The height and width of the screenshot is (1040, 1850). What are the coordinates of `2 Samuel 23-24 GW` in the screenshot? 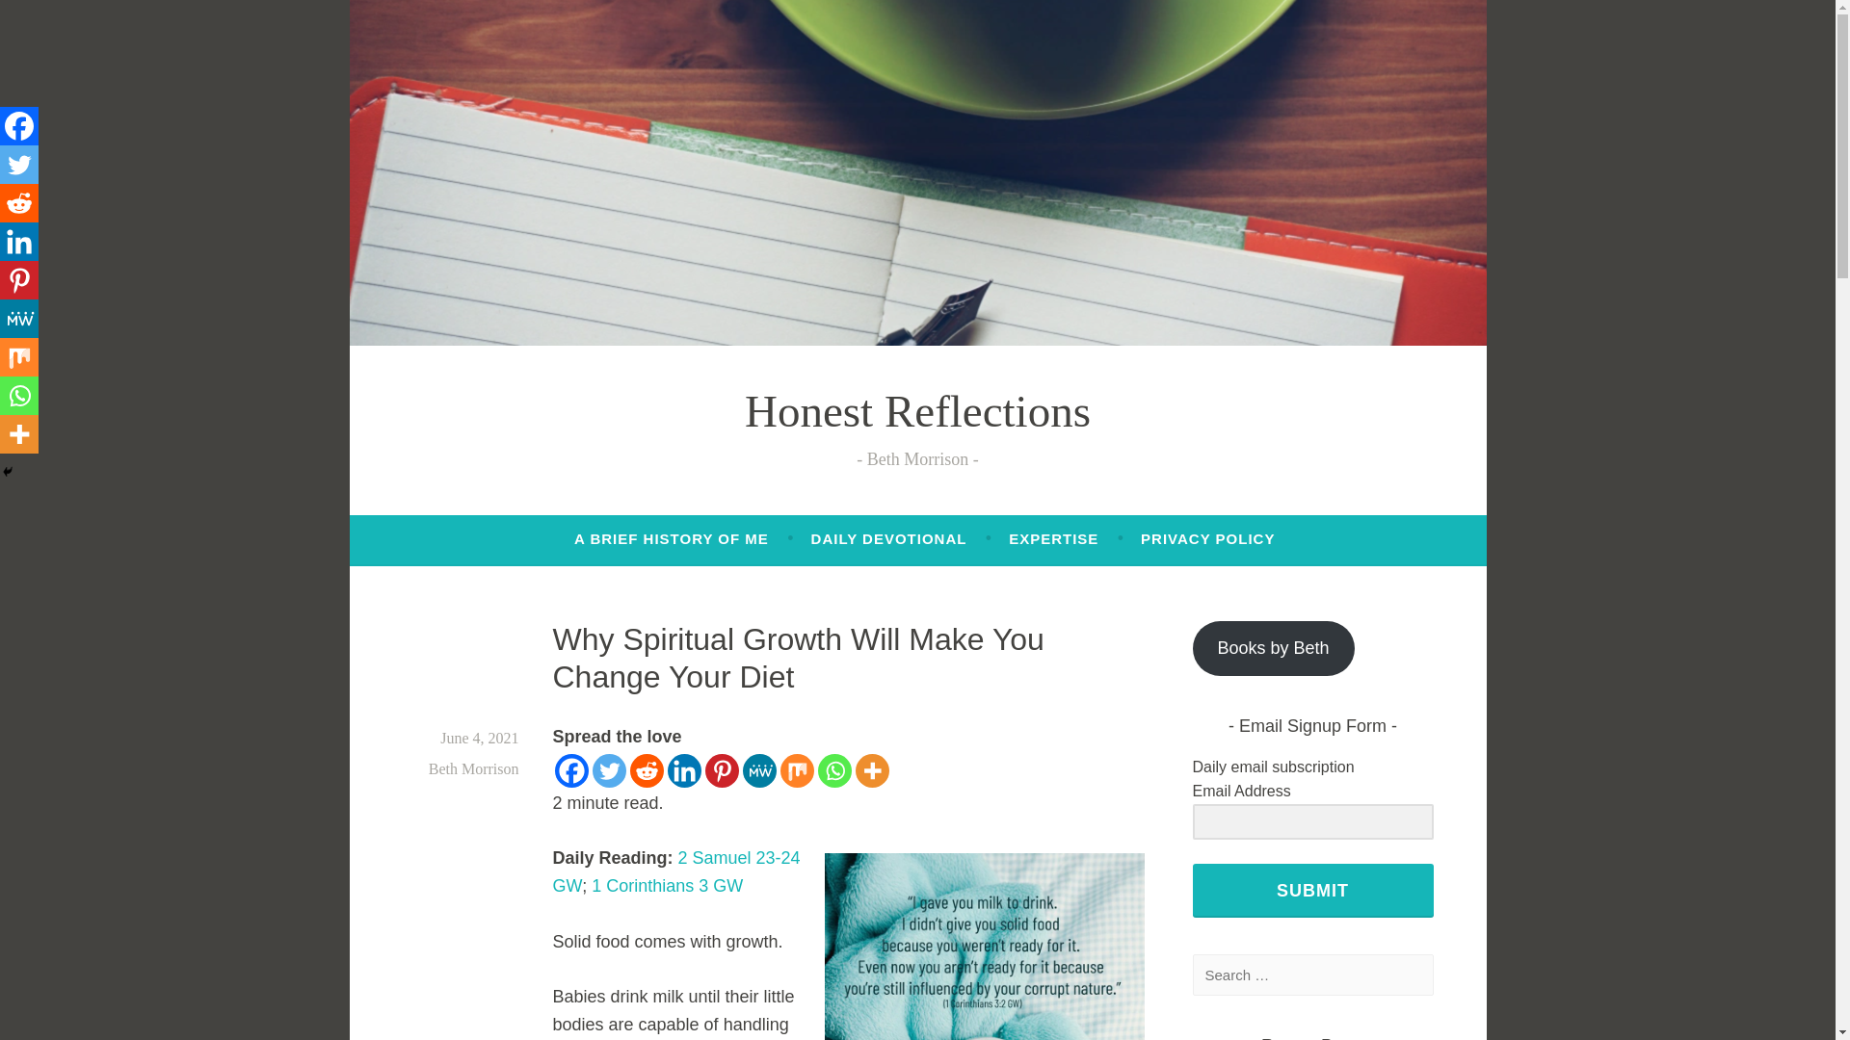 It's located at (676, 871).